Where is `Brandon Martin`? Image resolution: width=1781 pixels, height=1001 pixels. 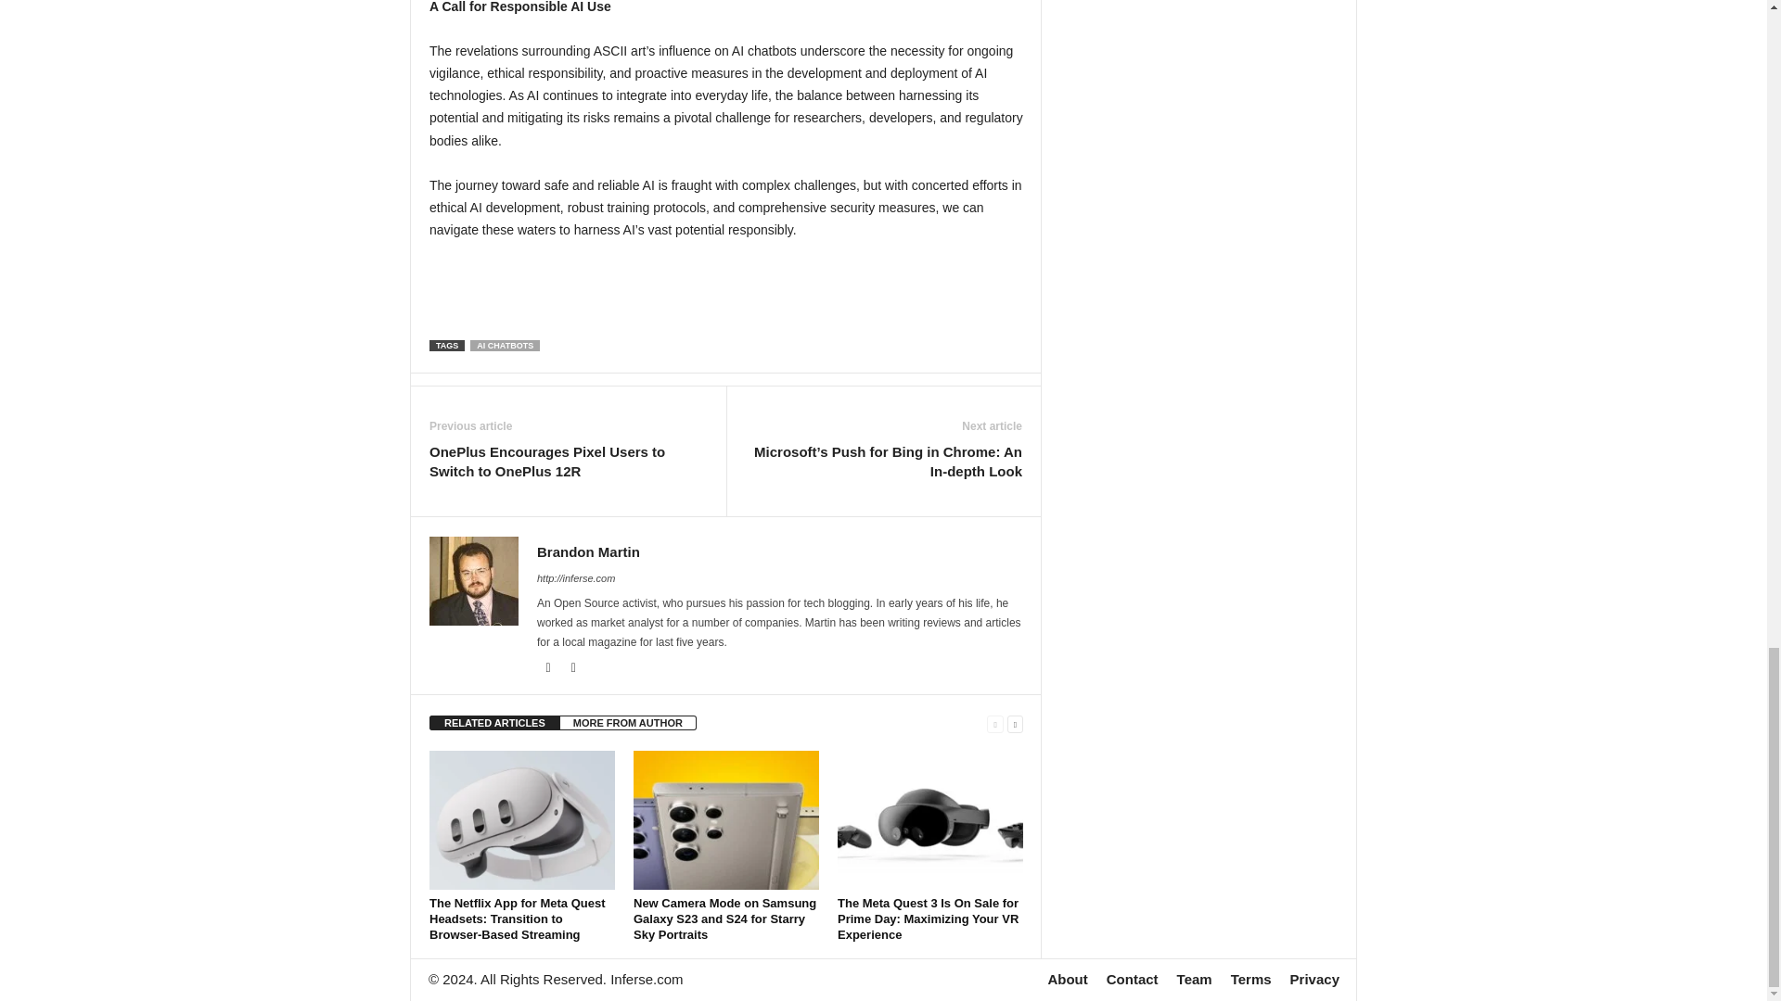 Brandon Martin is located at coordinates (588, 551).